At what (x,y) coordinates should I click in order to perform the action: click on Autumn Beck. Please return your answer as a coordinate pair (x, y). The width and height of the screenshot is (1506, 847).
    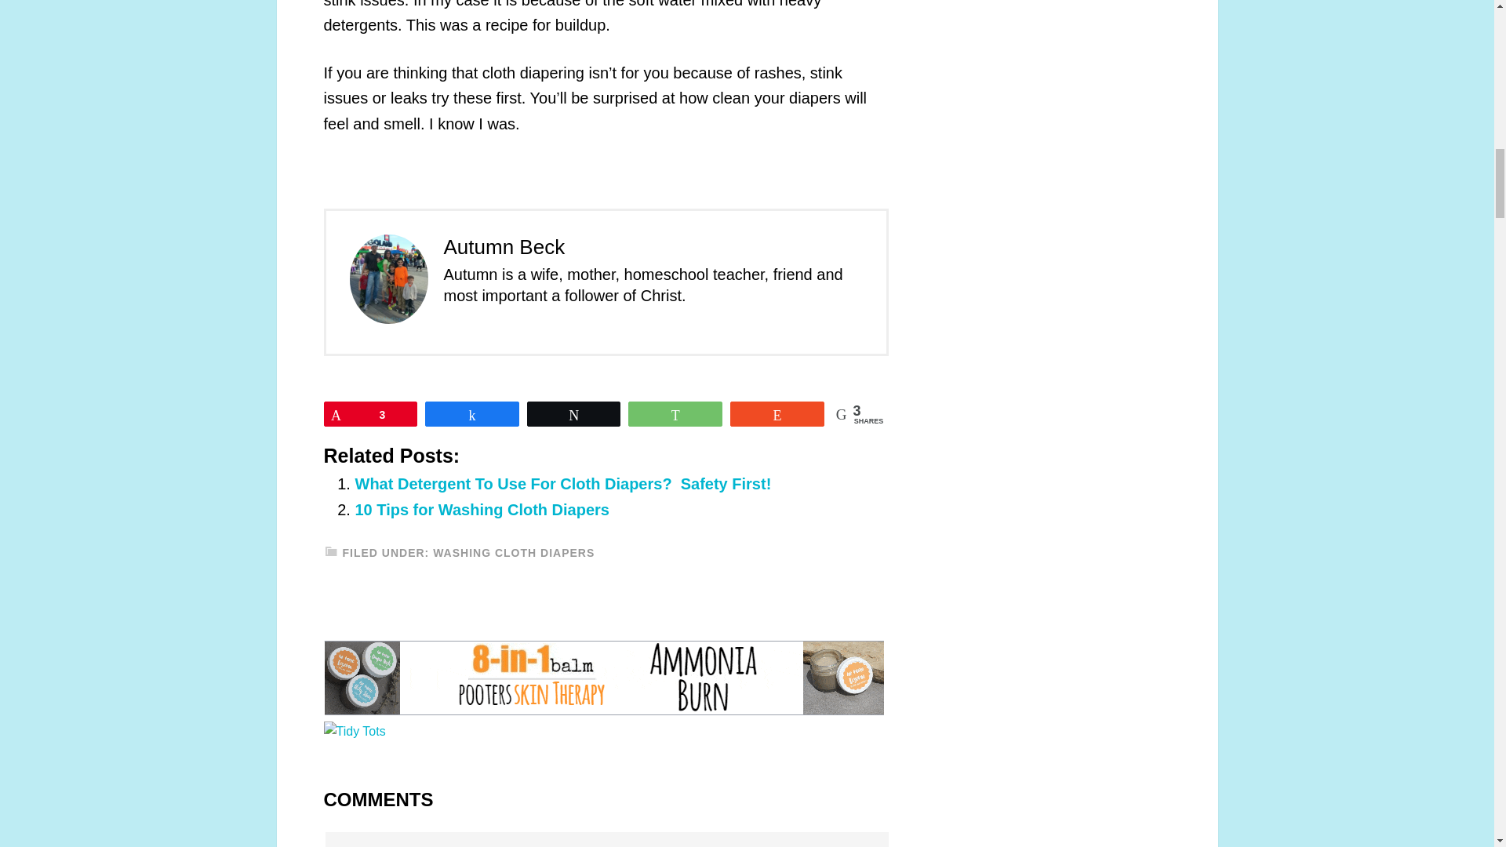
    Looking at the image, I should click on (505, 247).